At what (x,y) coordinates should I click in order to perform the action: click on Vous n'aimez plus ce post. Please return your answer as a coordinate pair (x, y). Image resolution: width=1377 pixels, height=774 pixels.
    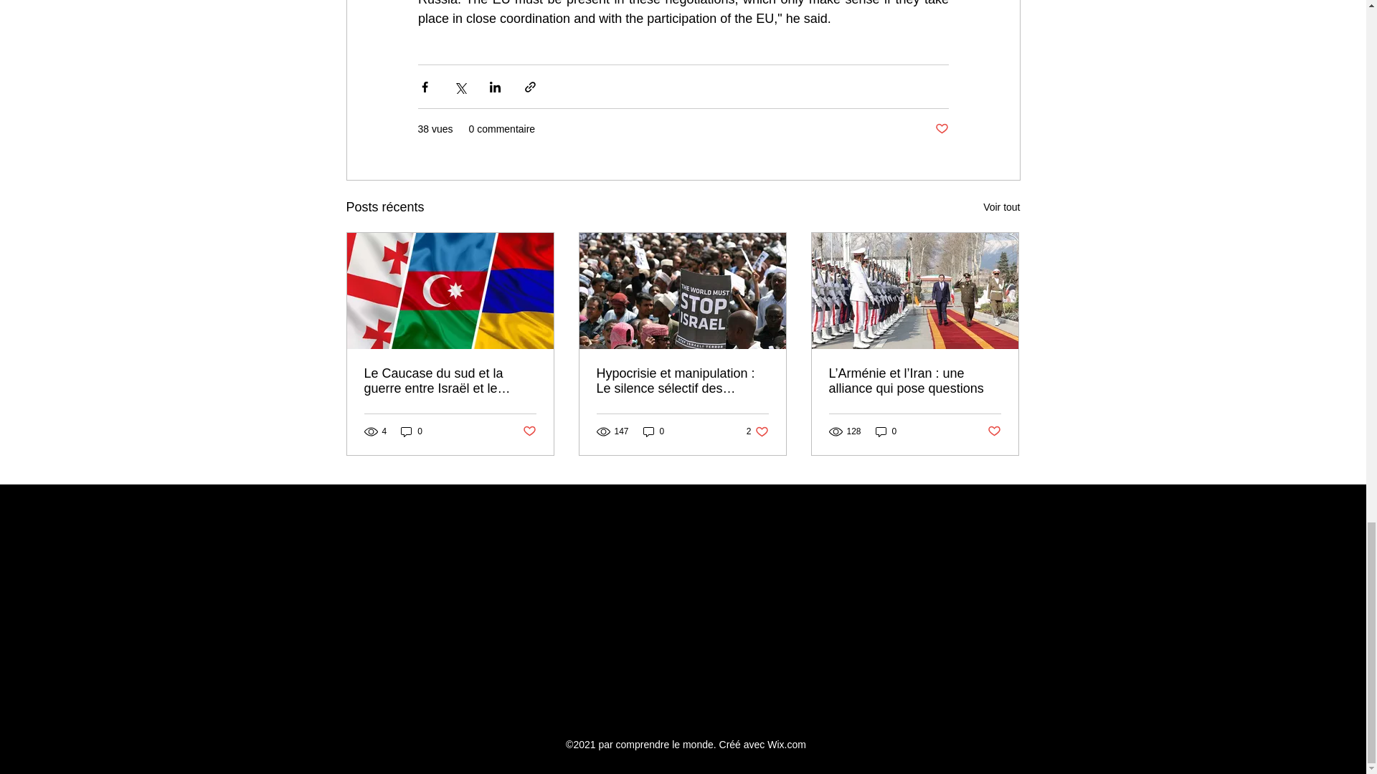
    Looking at the image, I should click on (528, 431).